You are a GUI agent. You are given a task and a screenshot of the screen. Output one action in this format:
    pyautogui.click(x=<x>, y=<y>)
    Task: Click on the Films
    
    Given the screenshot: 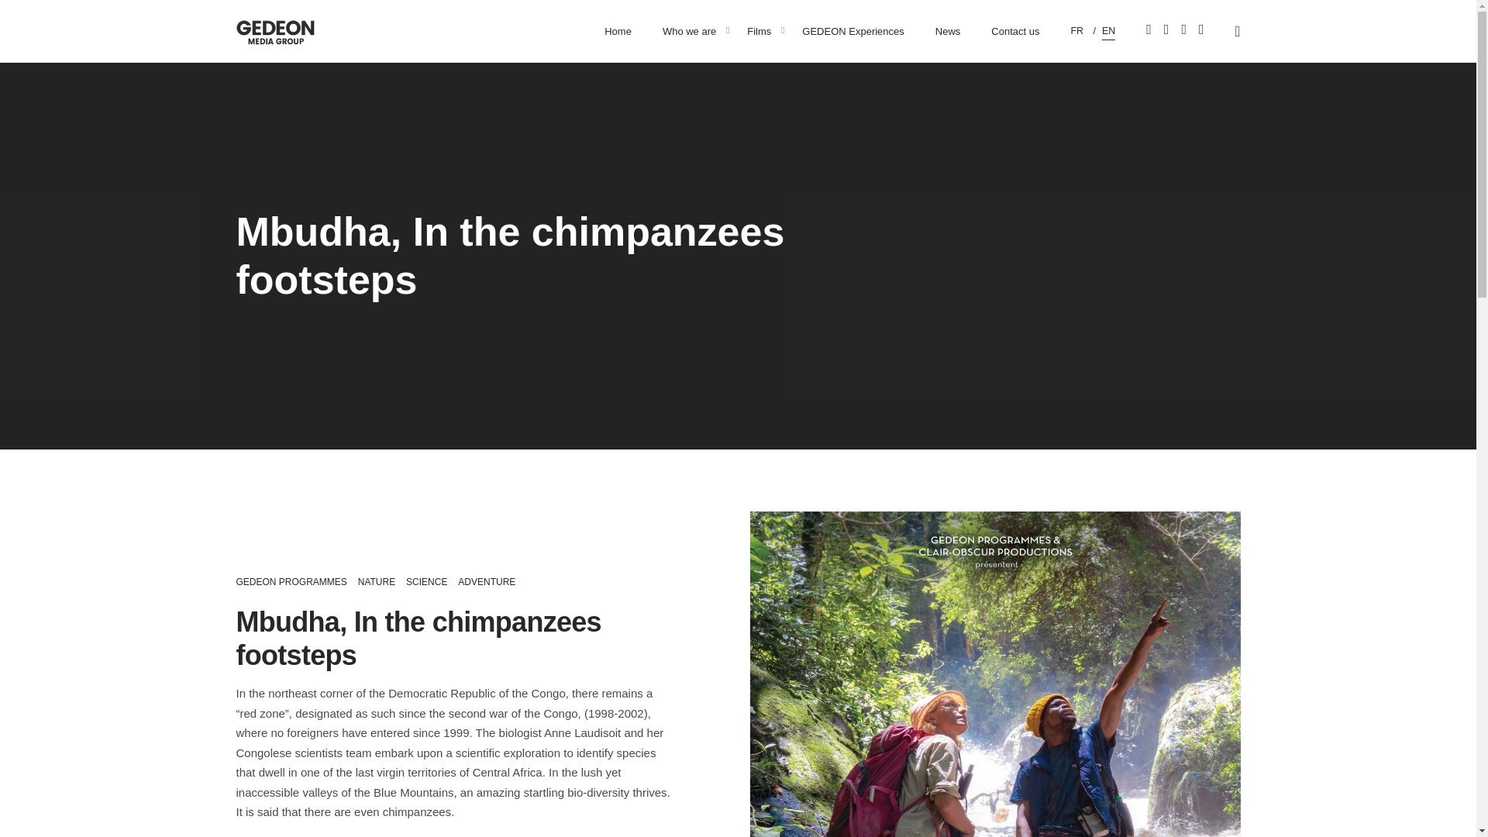 What is the action you would take?
    pyautogui.click(x=759, y=31)
    